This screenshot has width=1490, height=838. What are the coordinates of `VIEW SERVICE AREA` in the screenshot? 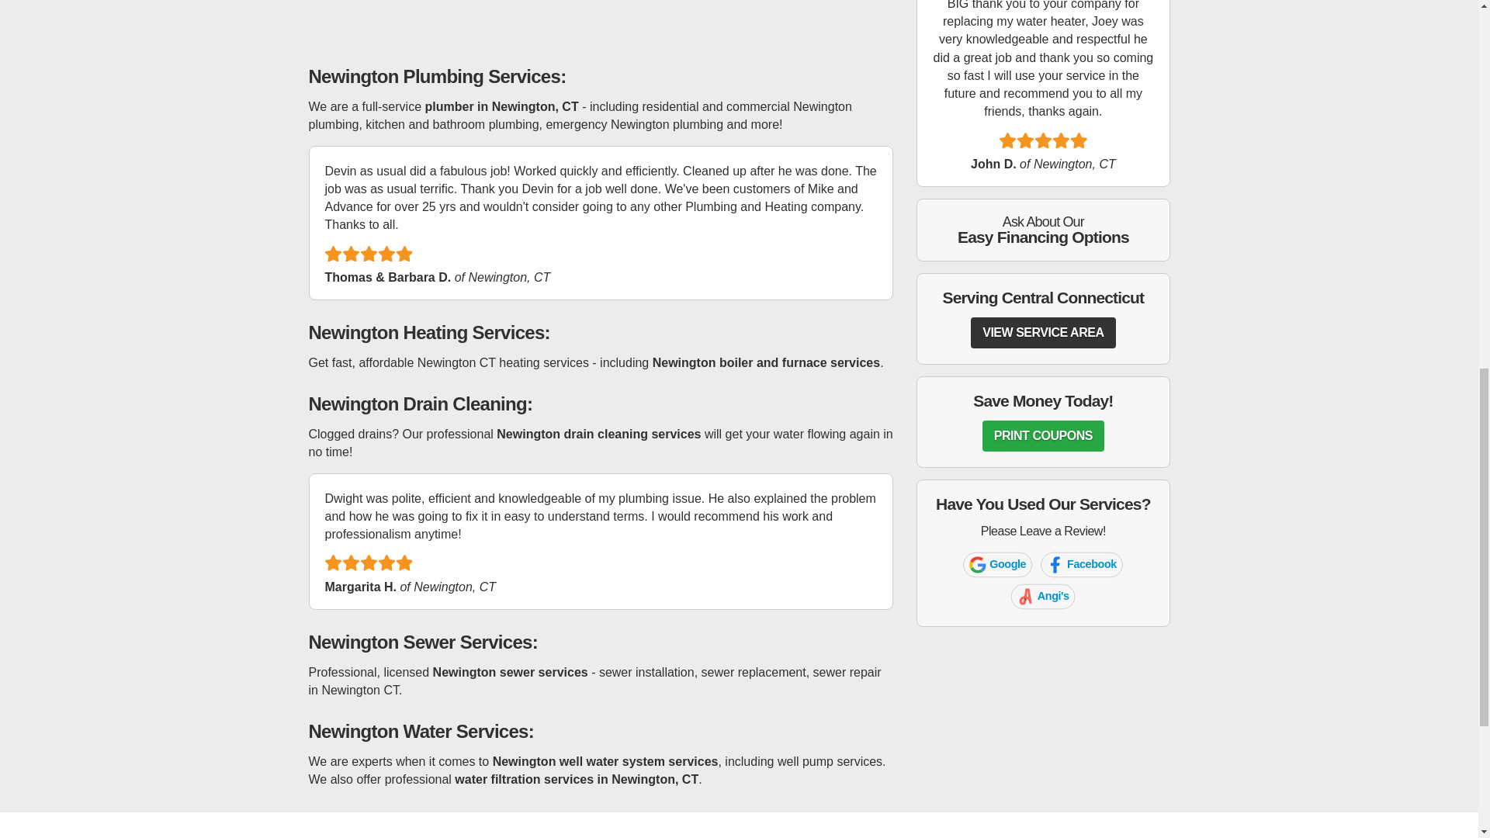 It's located at (1047, 597).